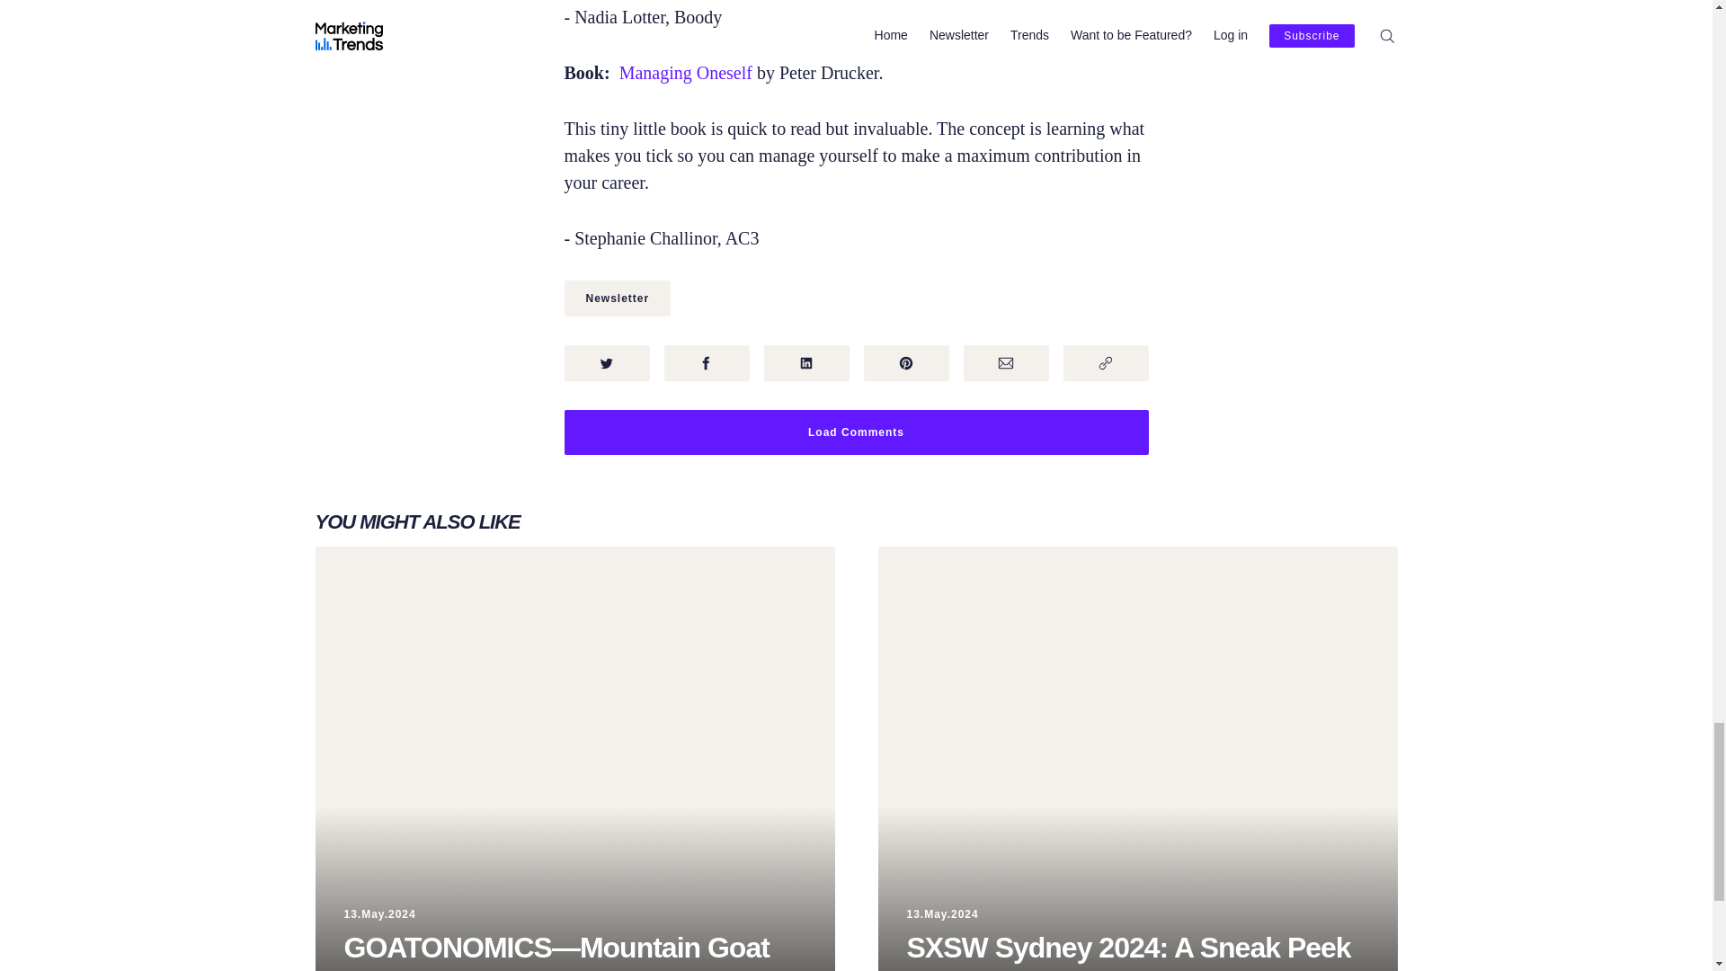 The width and height of the screenshot is (1726, 971). I want to click on 13 May 2024, so click(942, 913).